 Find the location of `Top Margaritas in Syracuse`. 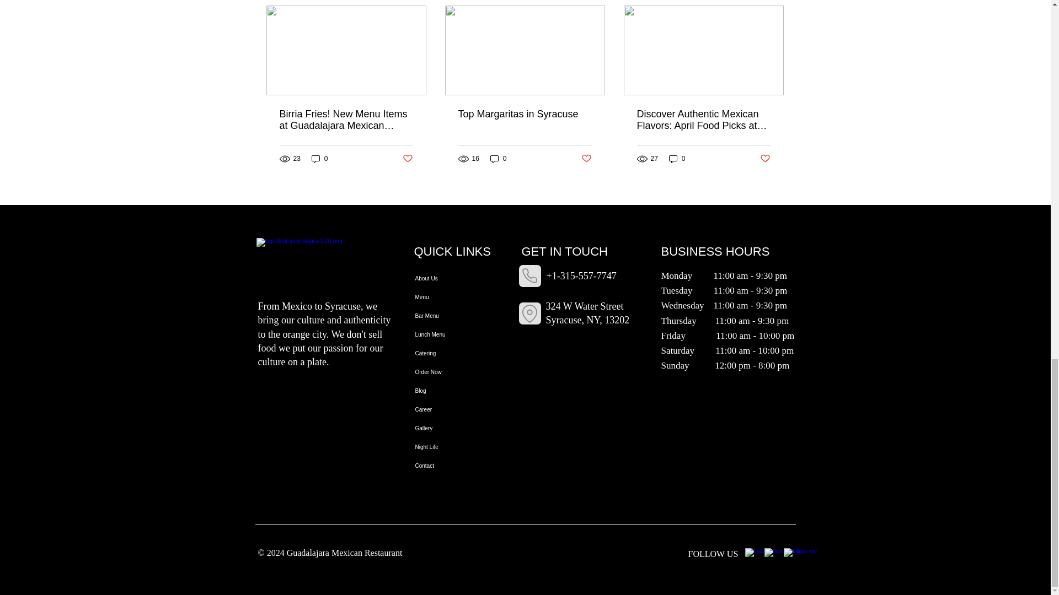

Top Margaritas in Syracuse is located at coordinates (524, 114).